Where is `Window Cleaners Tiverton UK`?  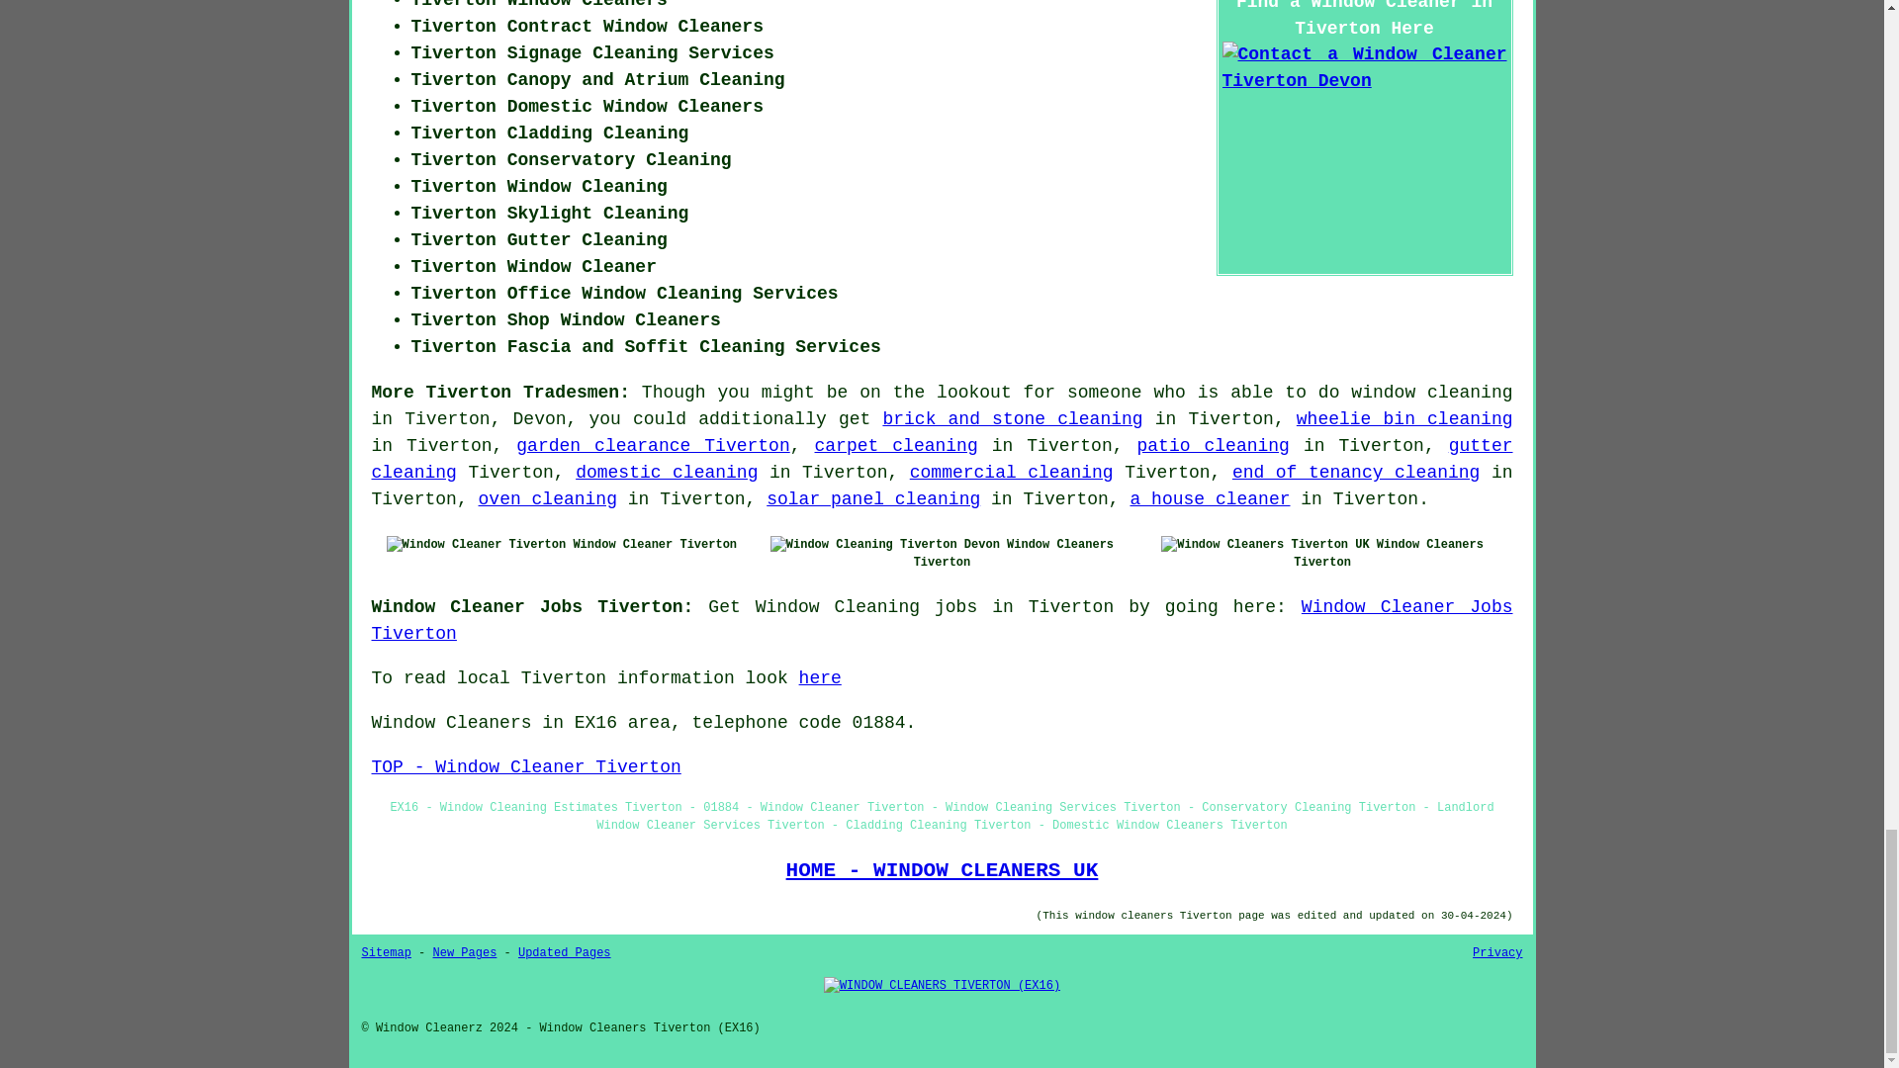
Window Cleaners Tiverton UK is located at coordinates (1264, 545).